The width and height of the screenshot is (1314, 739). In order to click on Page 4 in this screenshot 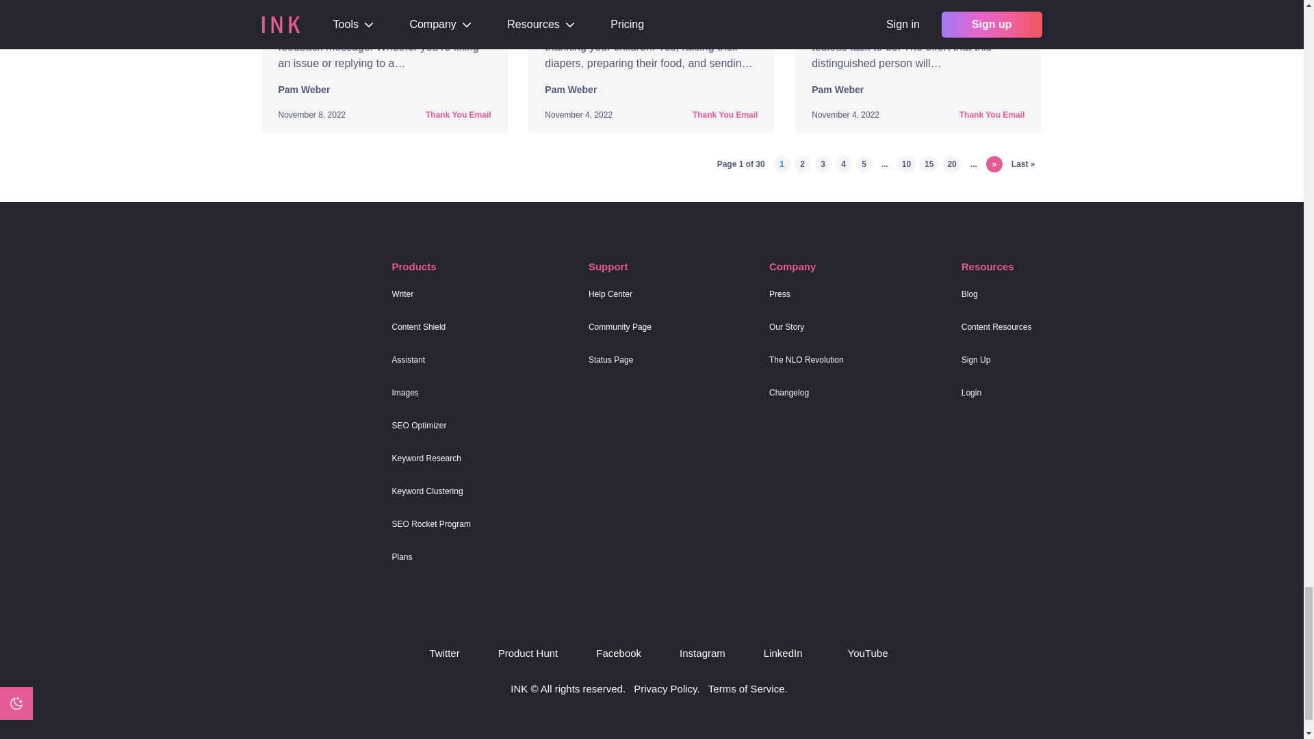, I will do `click(843, 164)`.